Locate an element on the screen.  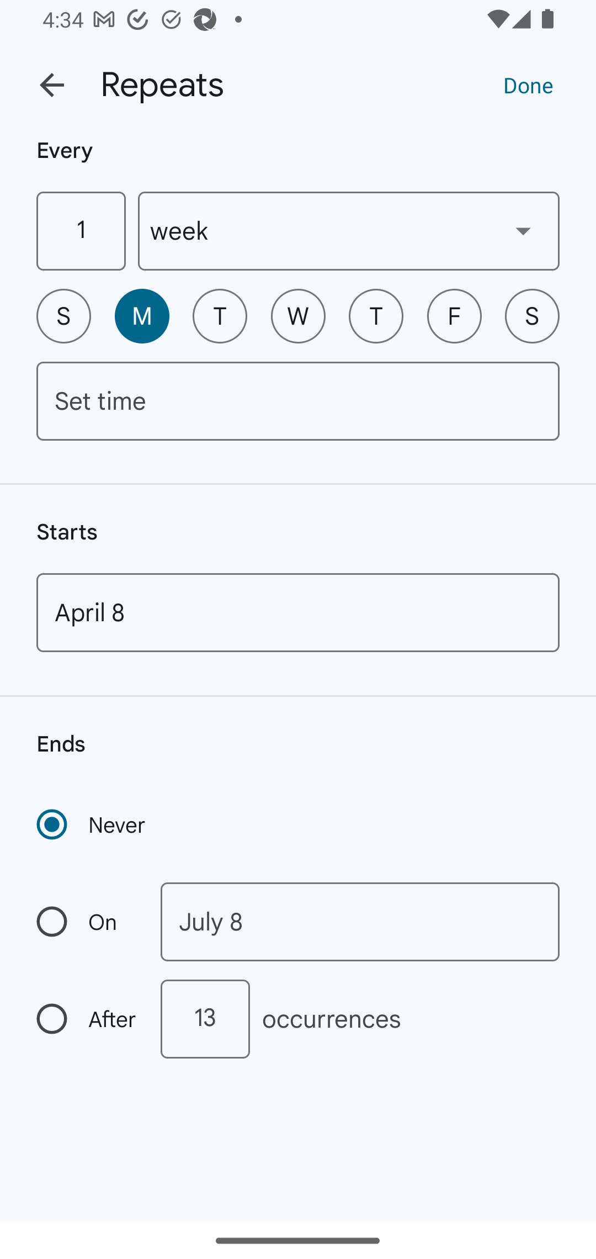
Back is located at coordinates (52, 85).